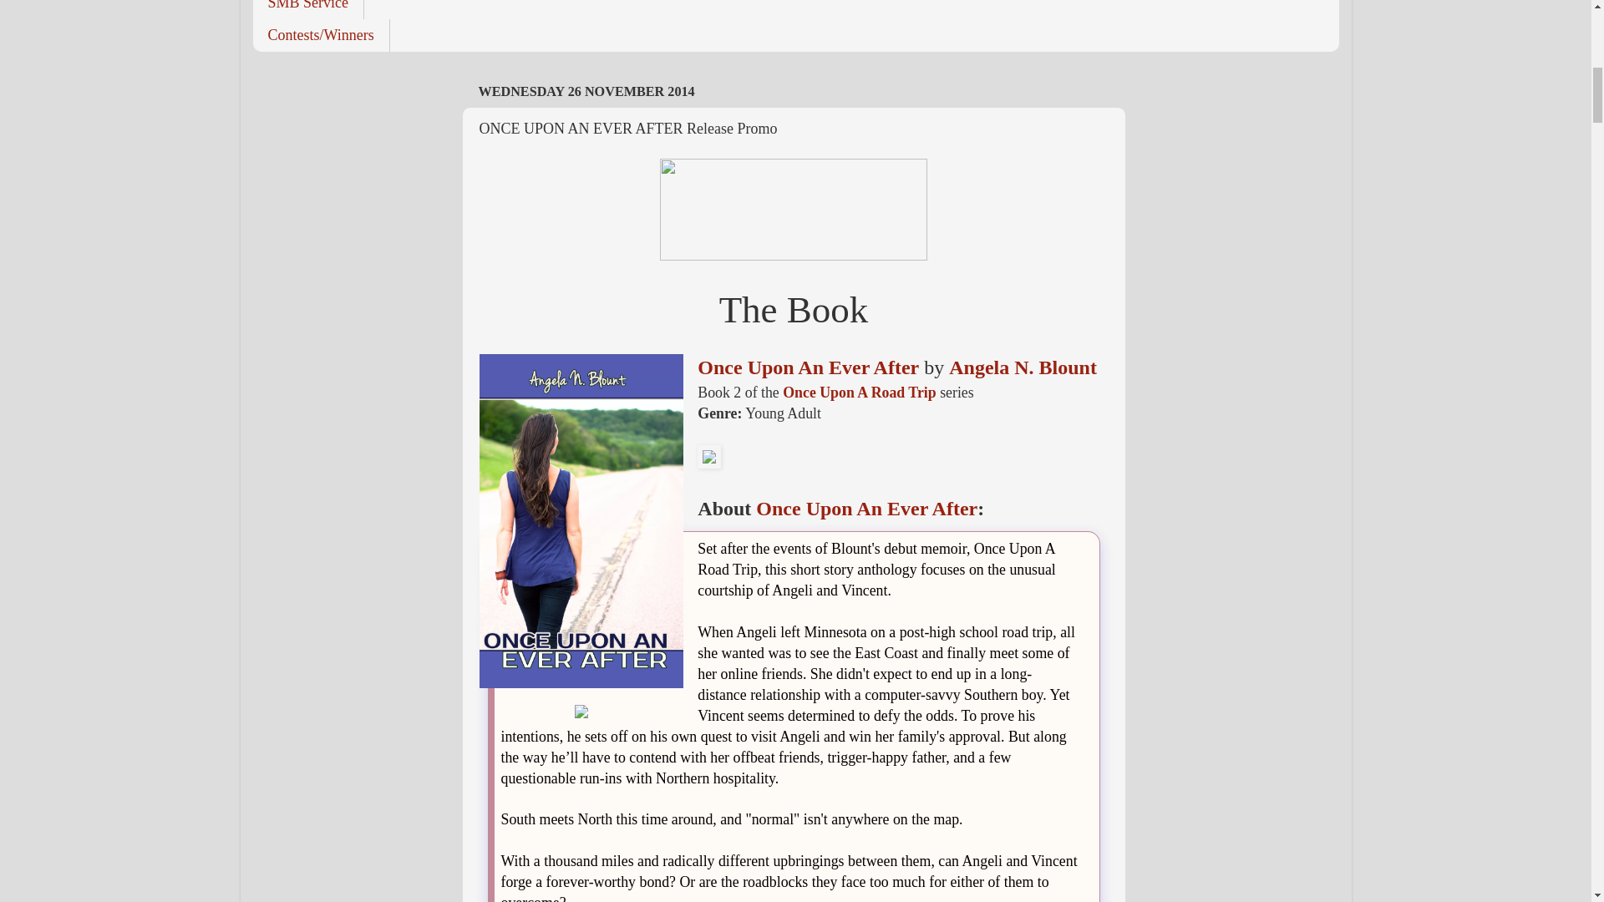 The width and height of the screenshot is (1604, 902). Describe the element at coordinates (307, 9) in the screenshot. I see `SMB Service` at that location.